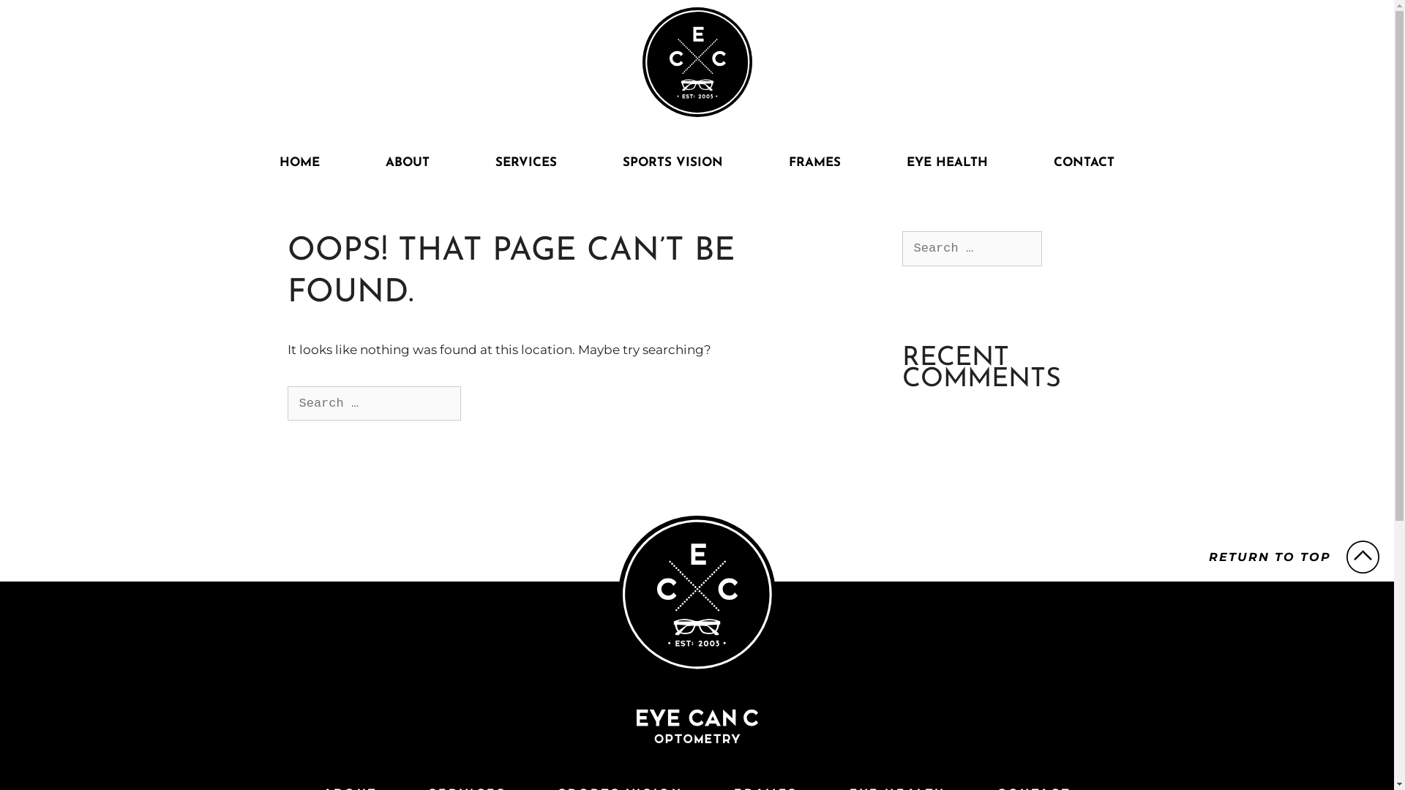 This screenshot has width=1405, height=790. I want to click on SERVICES, so click(526, 163).